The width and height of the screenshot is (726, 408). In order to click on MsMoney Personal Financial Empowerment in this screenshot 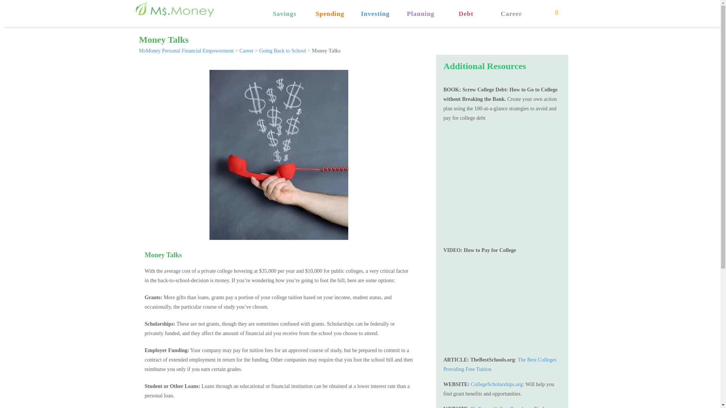, I will do `click(186, 51)`.